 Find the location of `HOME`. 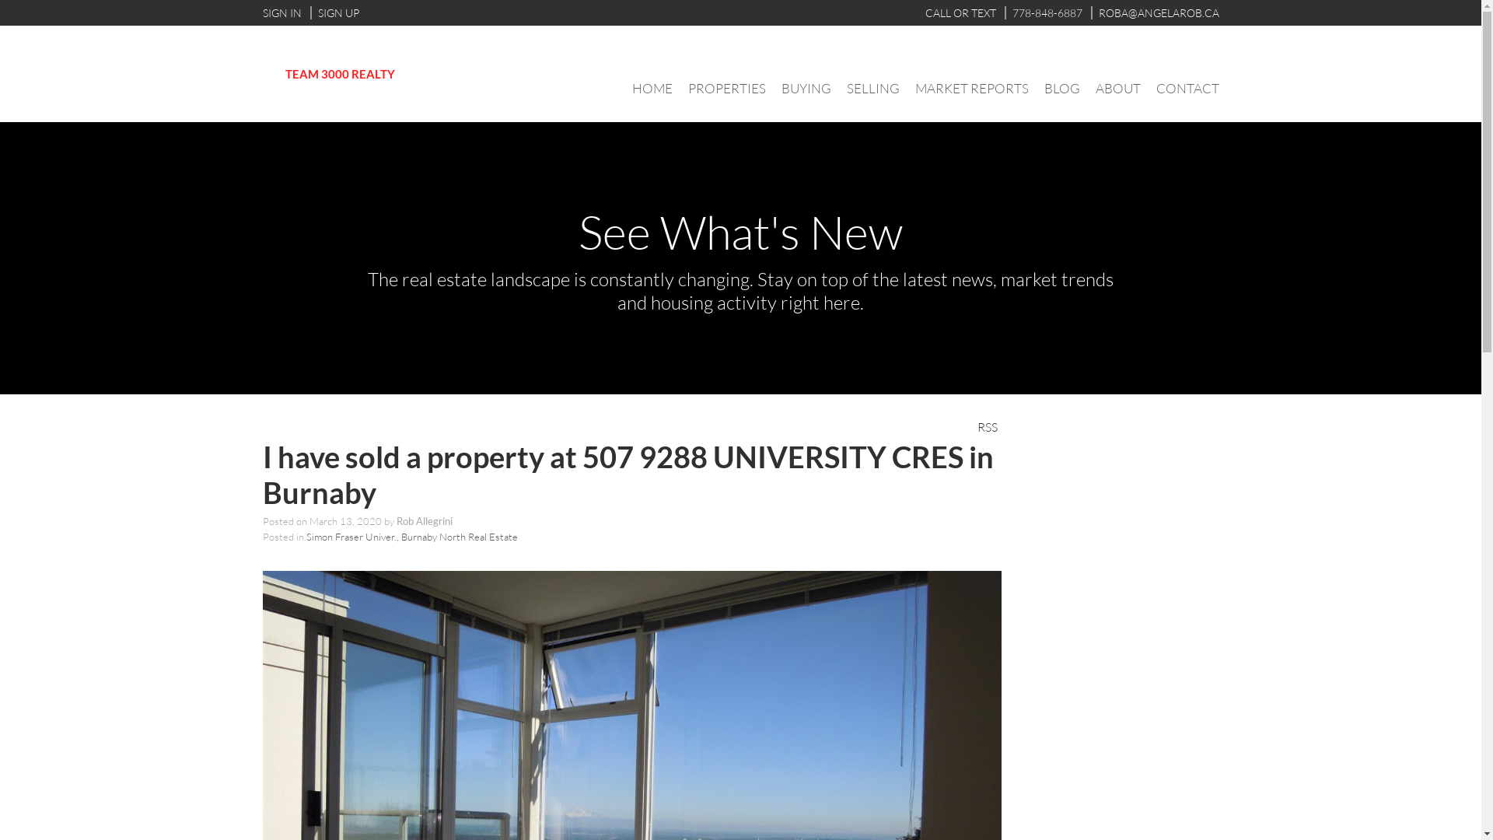

HOME is located at coordinates (652, 89).